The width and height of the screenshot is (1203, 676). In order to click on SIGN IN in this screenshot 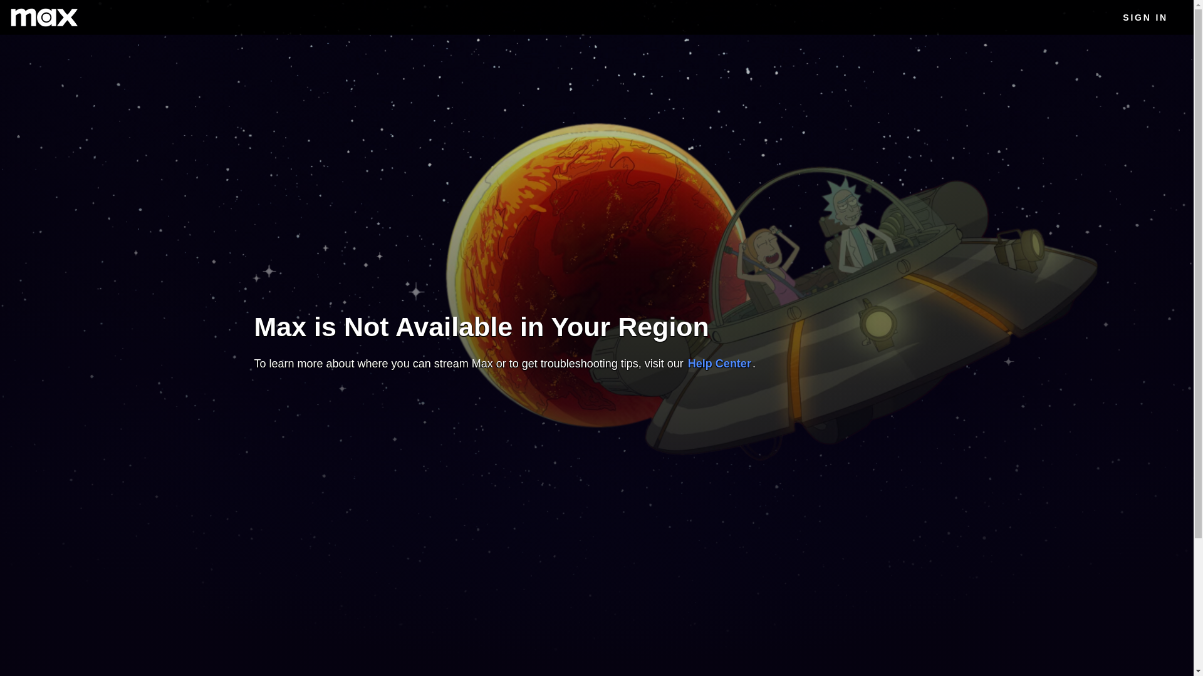, I will do `click(1145, 18)`.